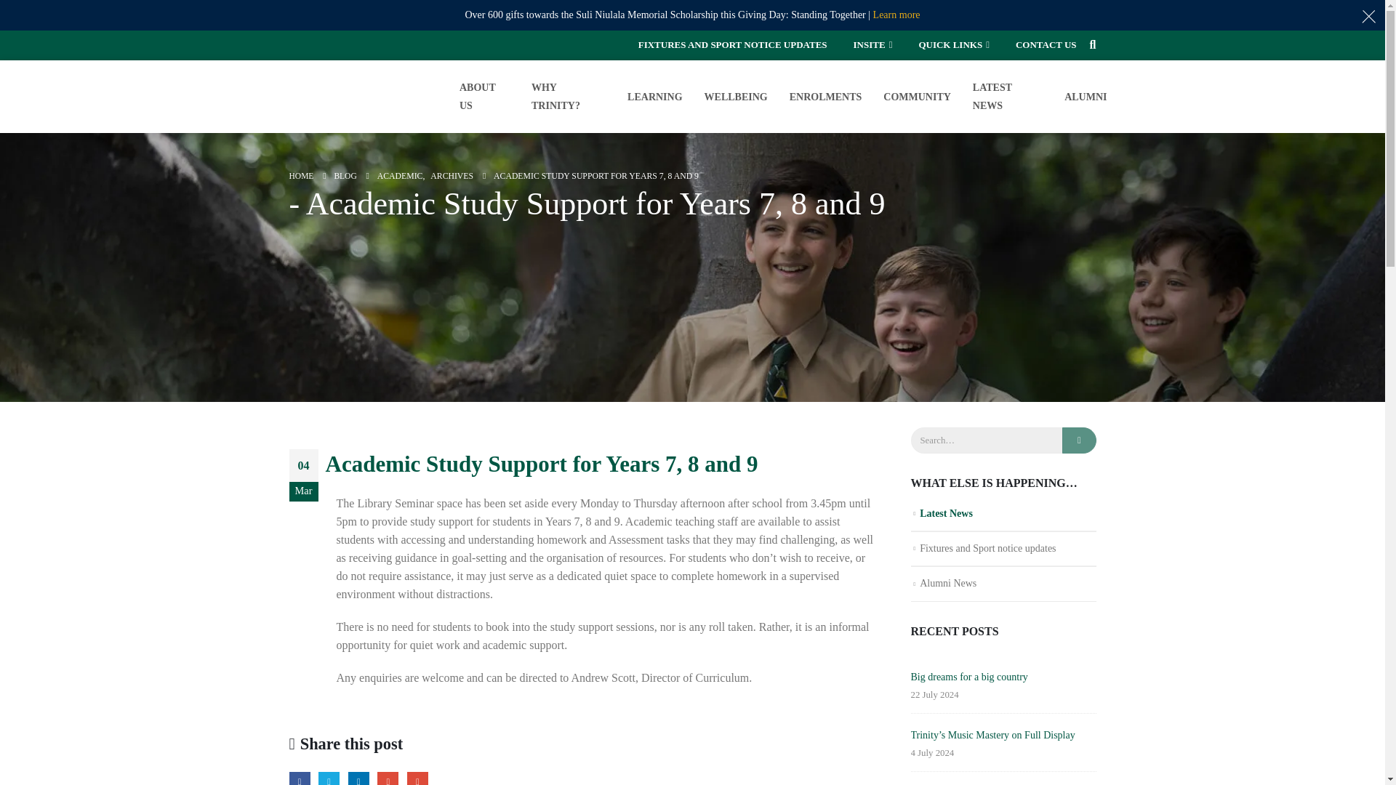  What do you see at coordinates (484, 96) in the screenshot?
I see `ABOUT US` at bounding box center [484, 96].